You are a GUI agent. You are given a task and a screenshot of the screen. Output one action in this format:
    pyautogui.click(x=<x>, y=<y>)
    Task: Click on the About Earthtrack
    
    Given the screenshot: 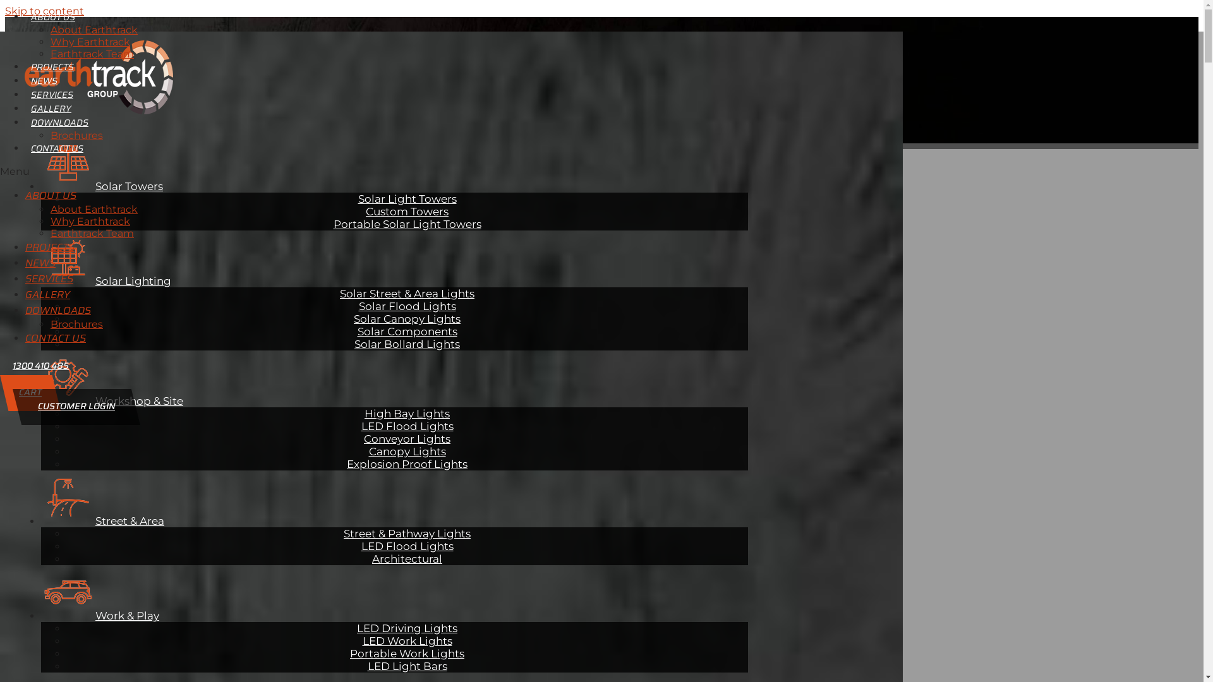 What is the action you would take?
    pyautogui.click(x=94, y=210)
    